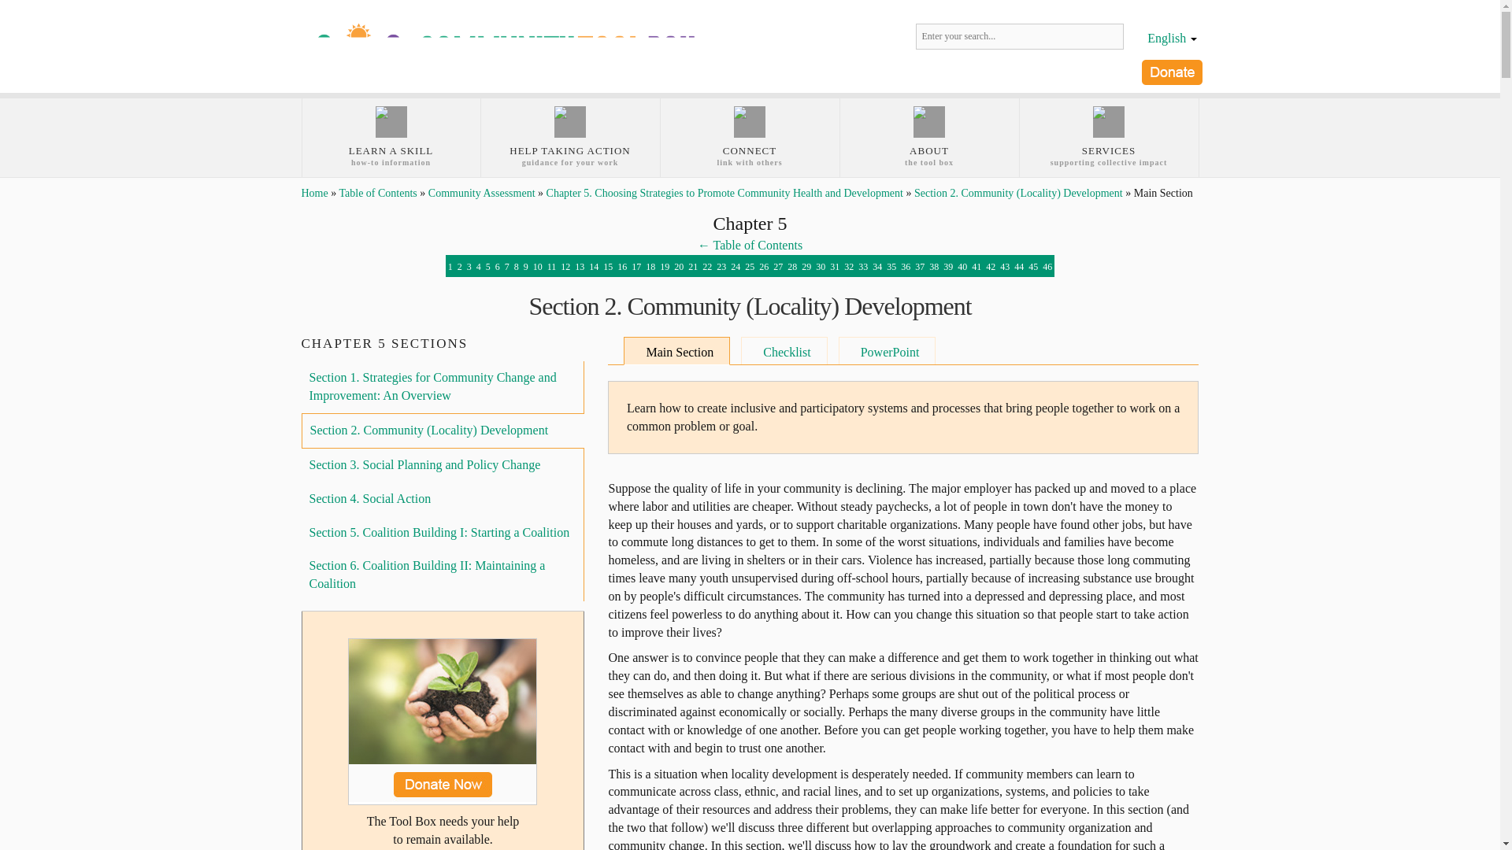 The image size is (1512, 850). I want to click on how-to information, so click(391, 137).